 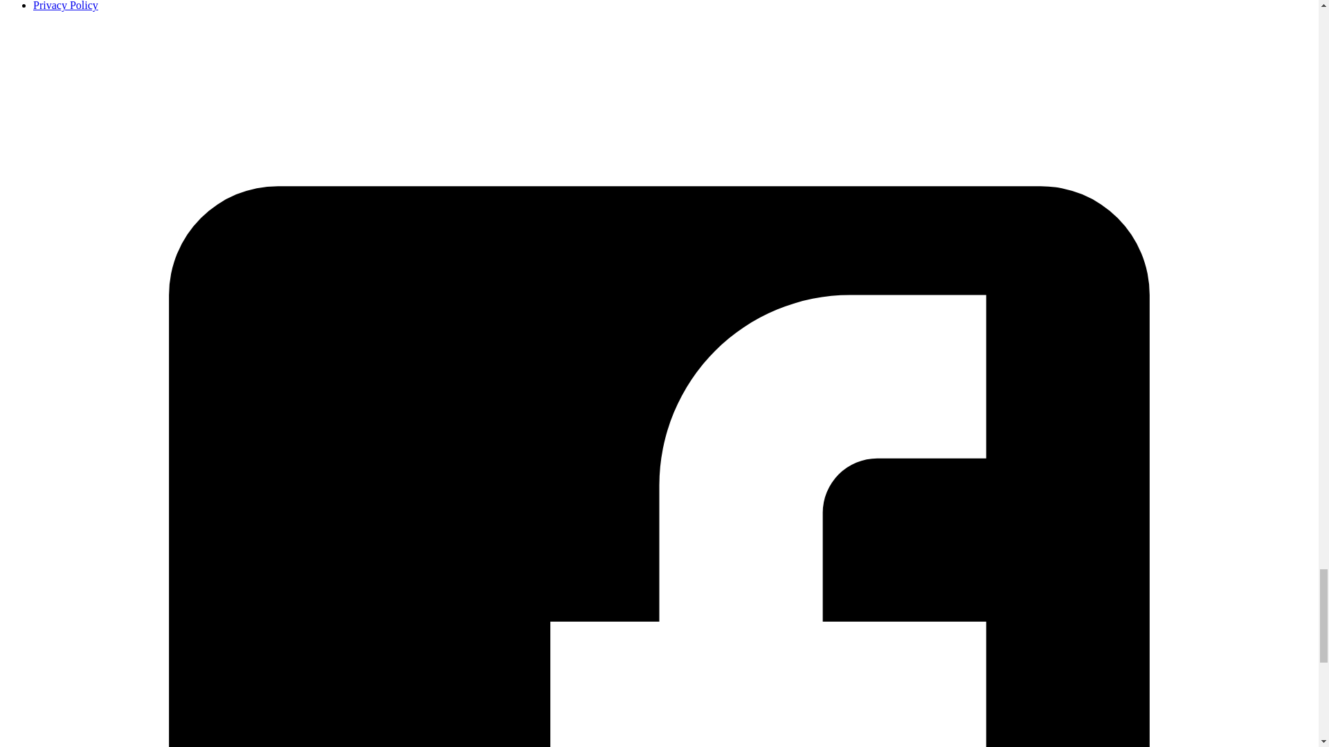 I want to click on Privacy Policy, so click(x=66, y=6).